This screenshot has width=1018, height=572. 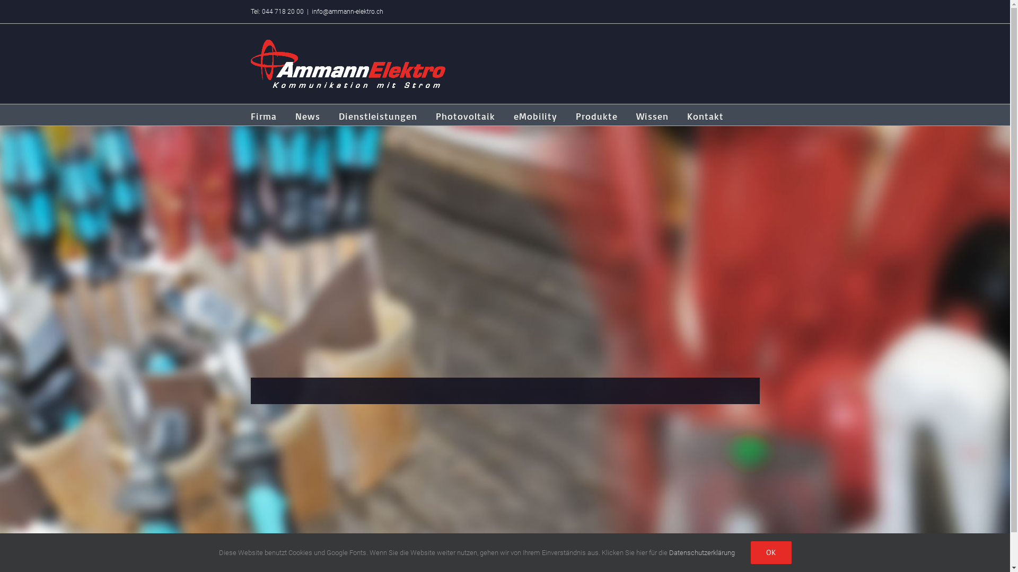 What do you see at coordinates (771, 553) in the screenshot?
I see `OK` at bounding box center [771, 553].